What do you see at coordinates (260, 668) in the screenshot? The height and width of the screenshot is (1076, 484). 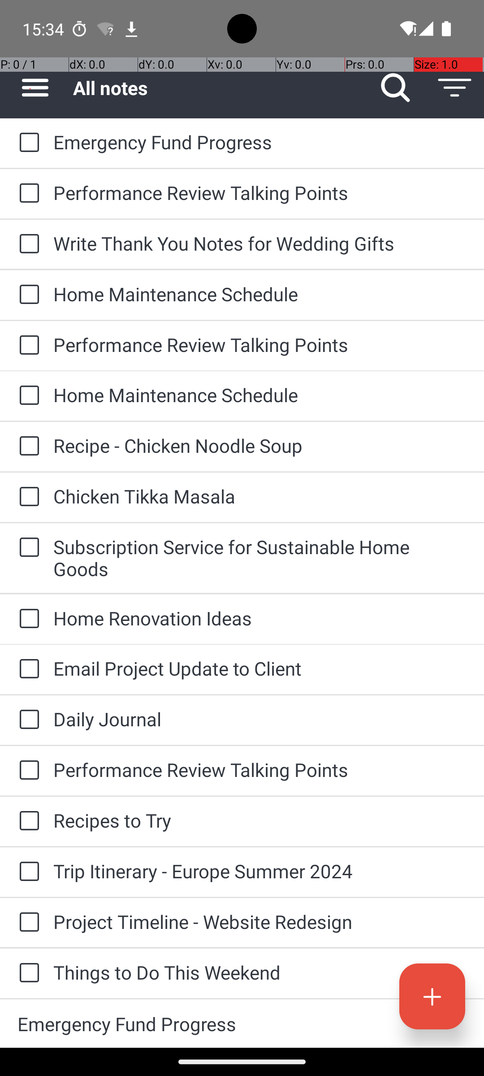 I see `Email Project Update to Client` at bounding box center [260, 668].